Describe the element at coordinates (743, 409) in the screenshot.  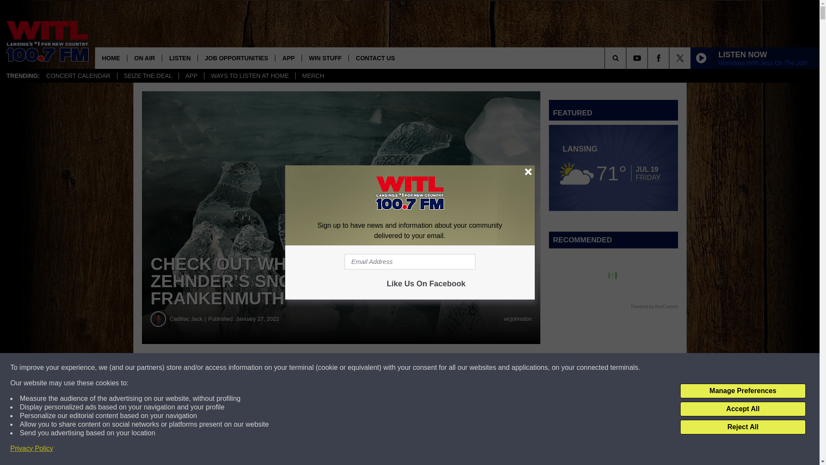
I see `Accept All` at that location.